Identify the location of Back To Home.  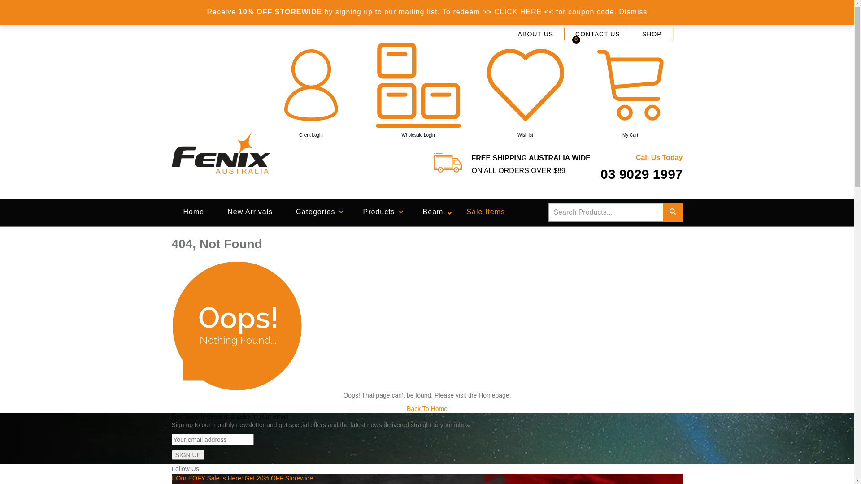
(427, 409).